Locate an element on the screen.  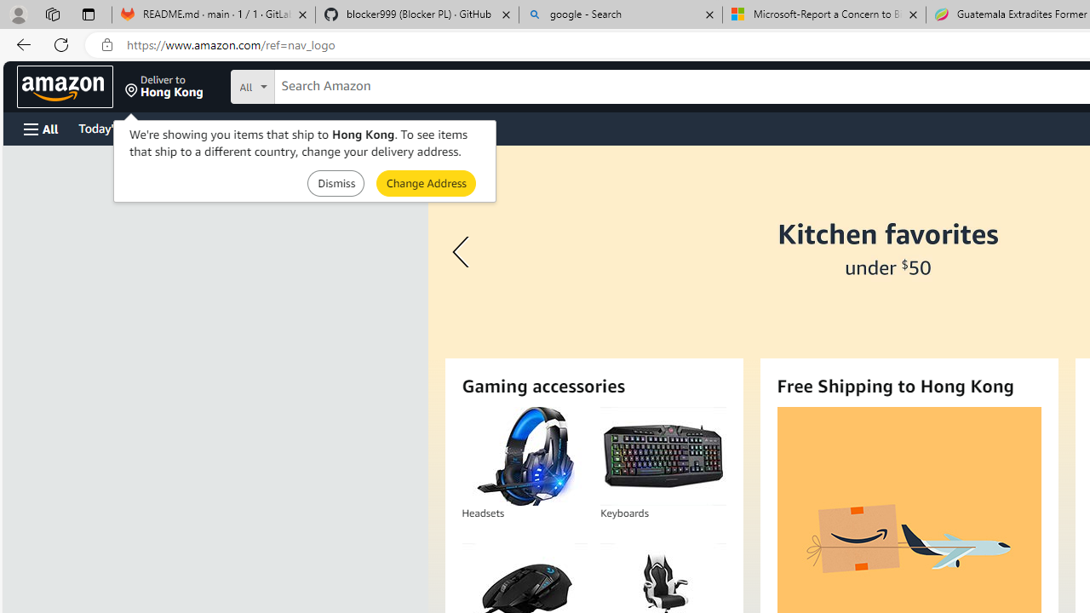
Registry is located at coordinates (307, 128).